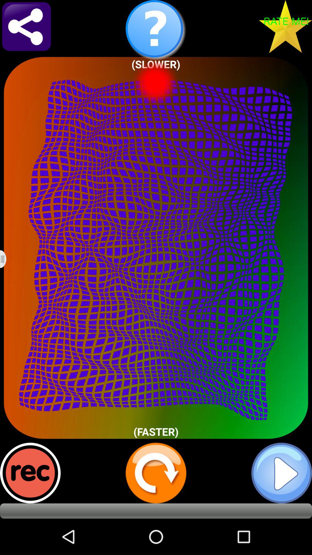 The image size is (312, 555). What do you see at coordinates (156, 30) in the screenshot?
I see `help button` at bounding box center [156, 30].